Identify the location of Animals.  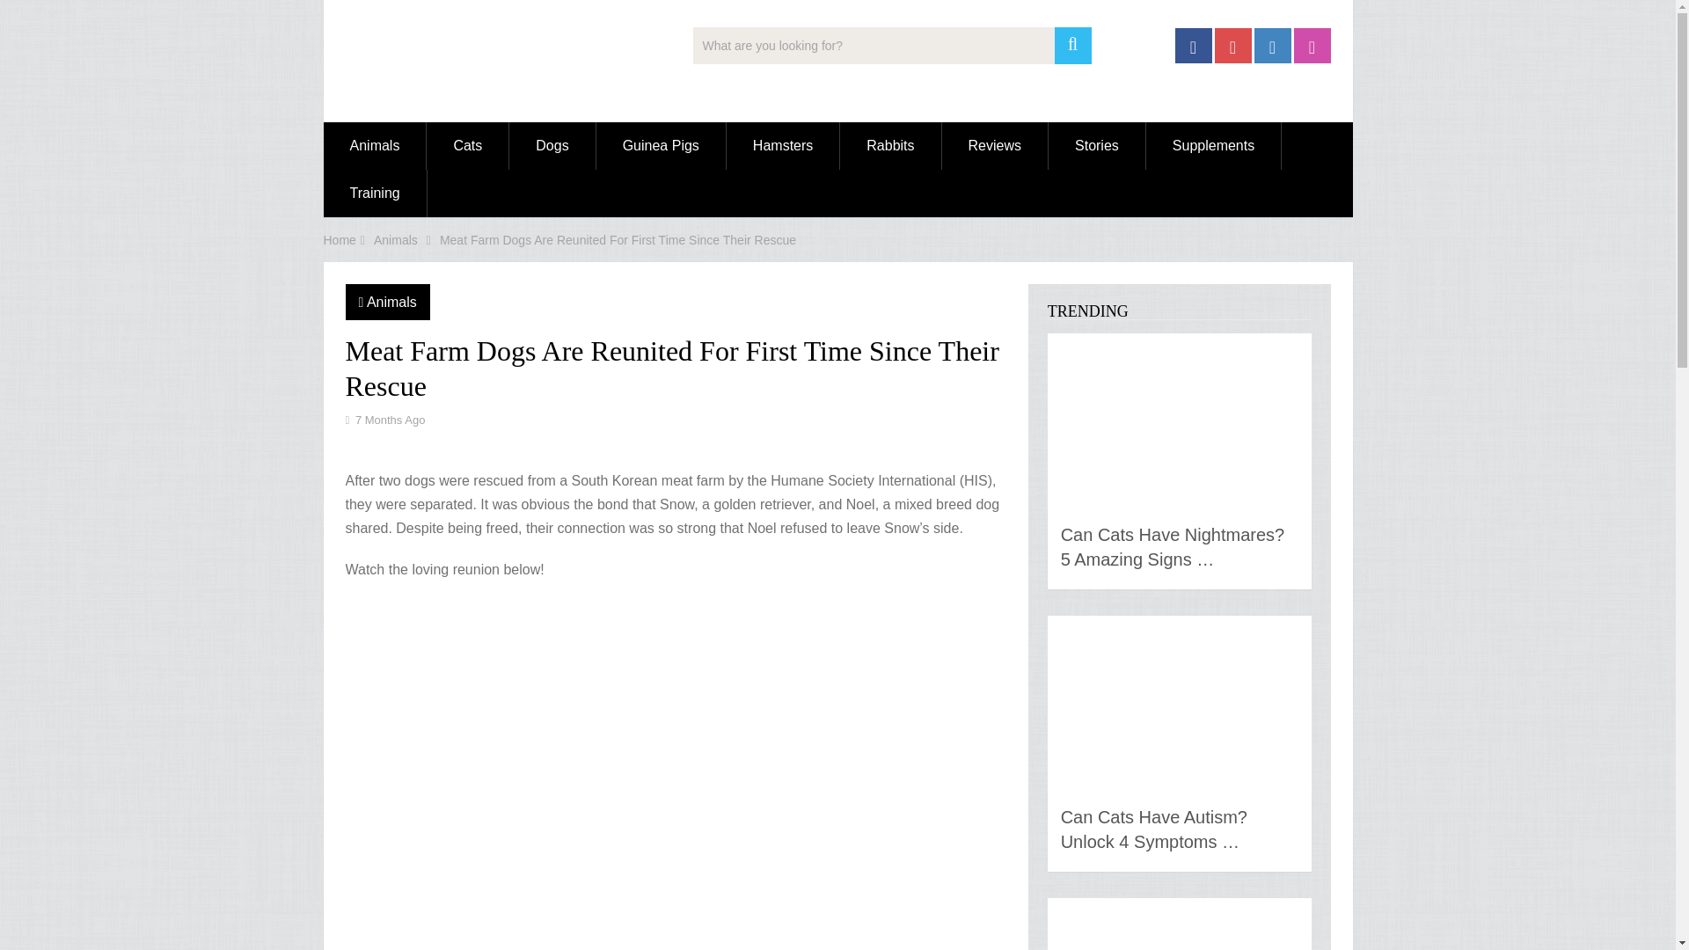
(391, 302).